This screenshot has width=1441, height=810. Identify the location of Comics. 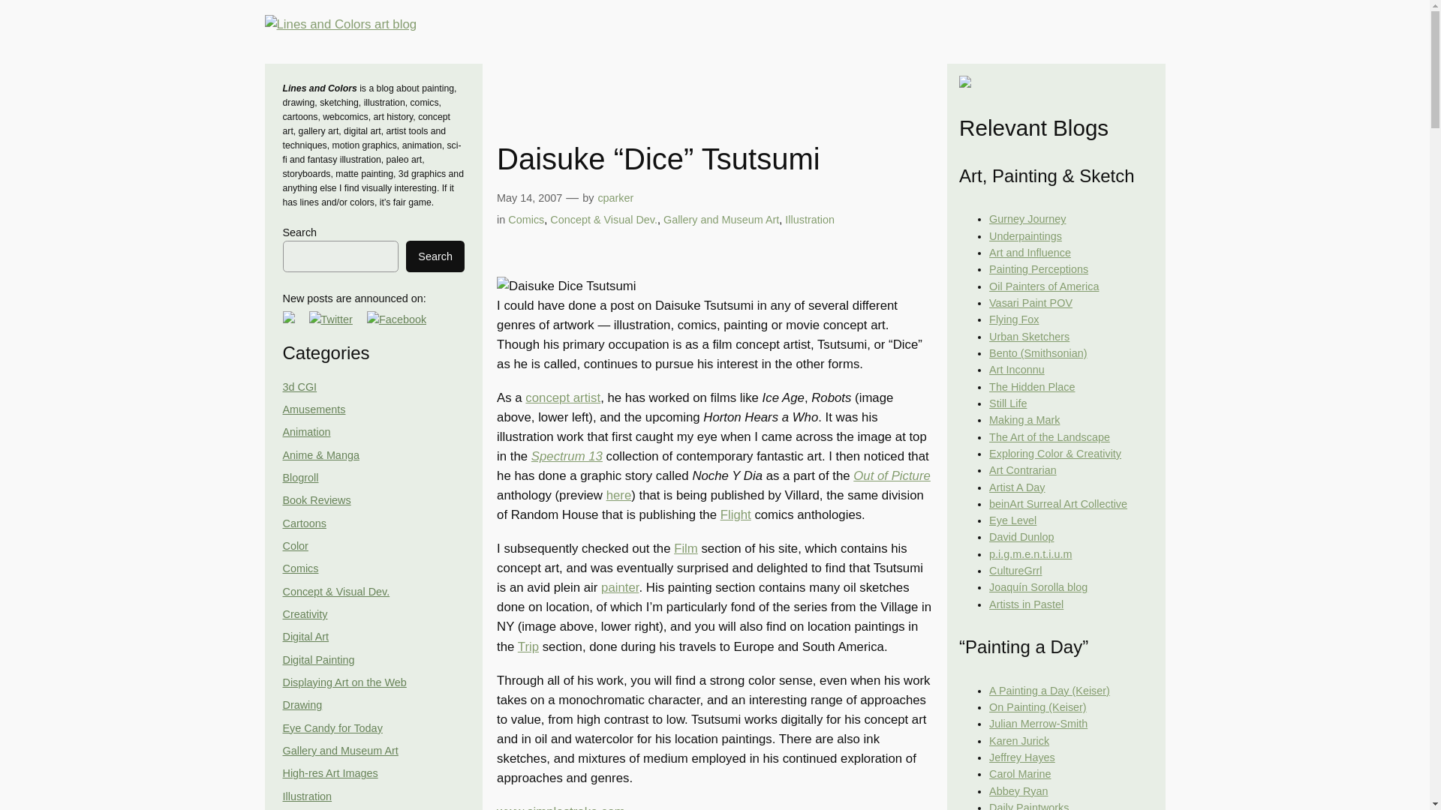
(300, 568).